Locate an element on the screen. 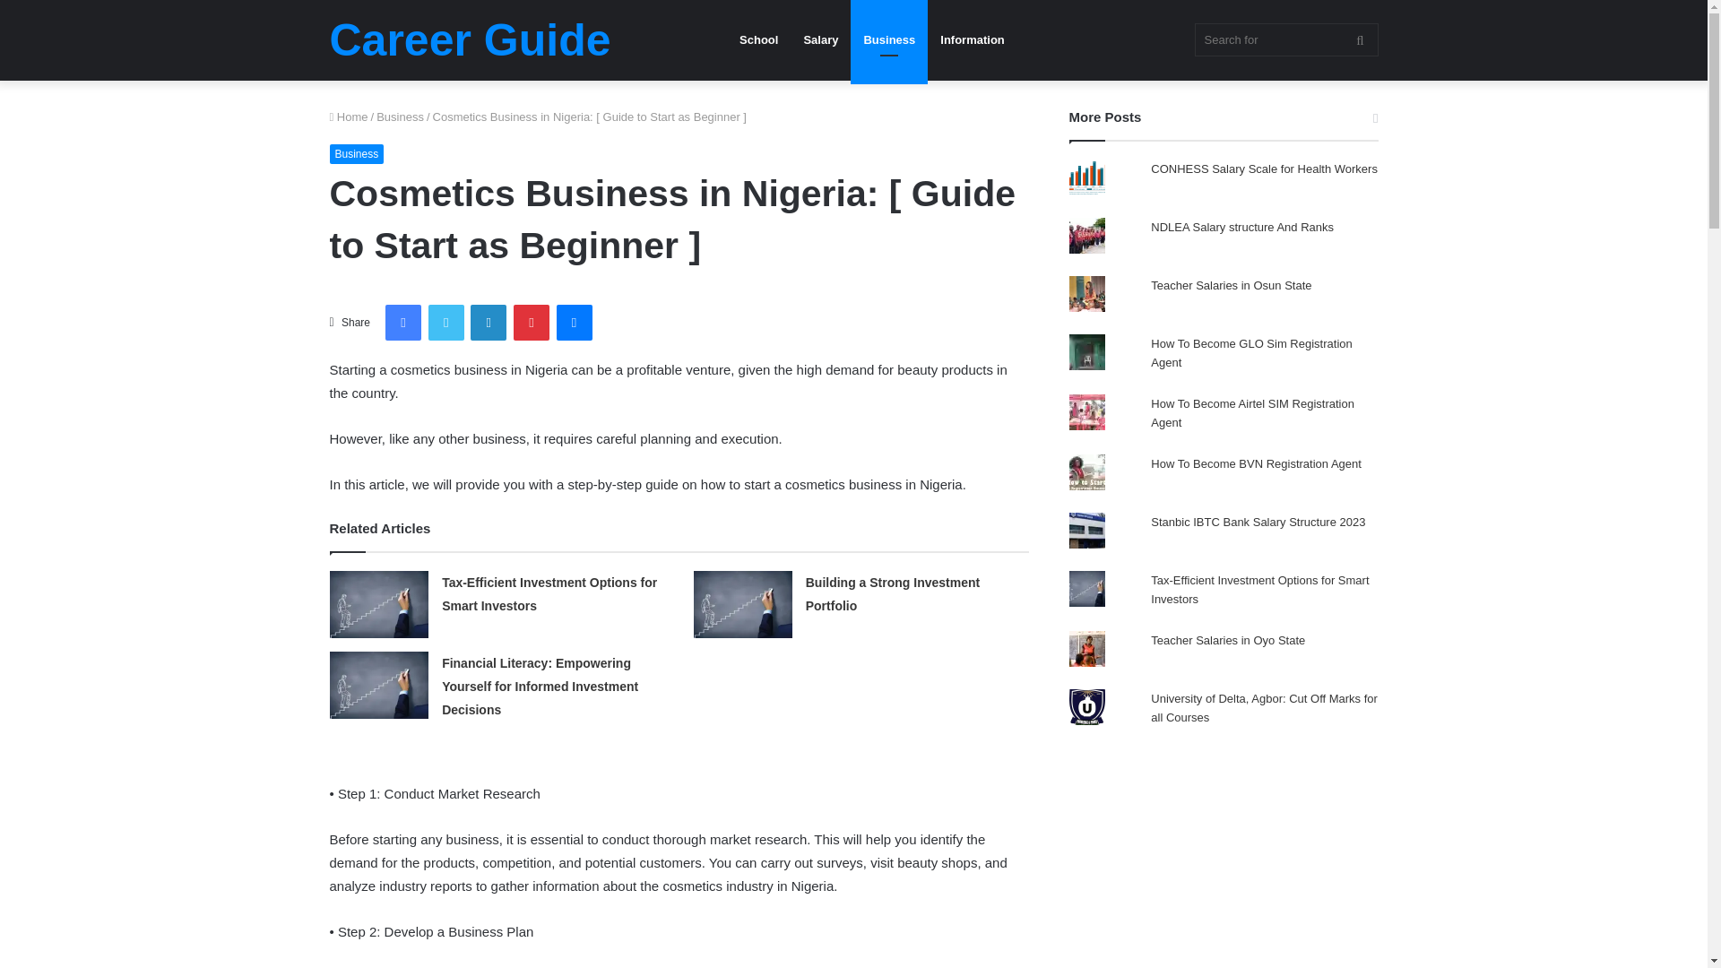 The width and height of the screenshot is (1721, 968). Pinterest is located at coordinates (531, 323).